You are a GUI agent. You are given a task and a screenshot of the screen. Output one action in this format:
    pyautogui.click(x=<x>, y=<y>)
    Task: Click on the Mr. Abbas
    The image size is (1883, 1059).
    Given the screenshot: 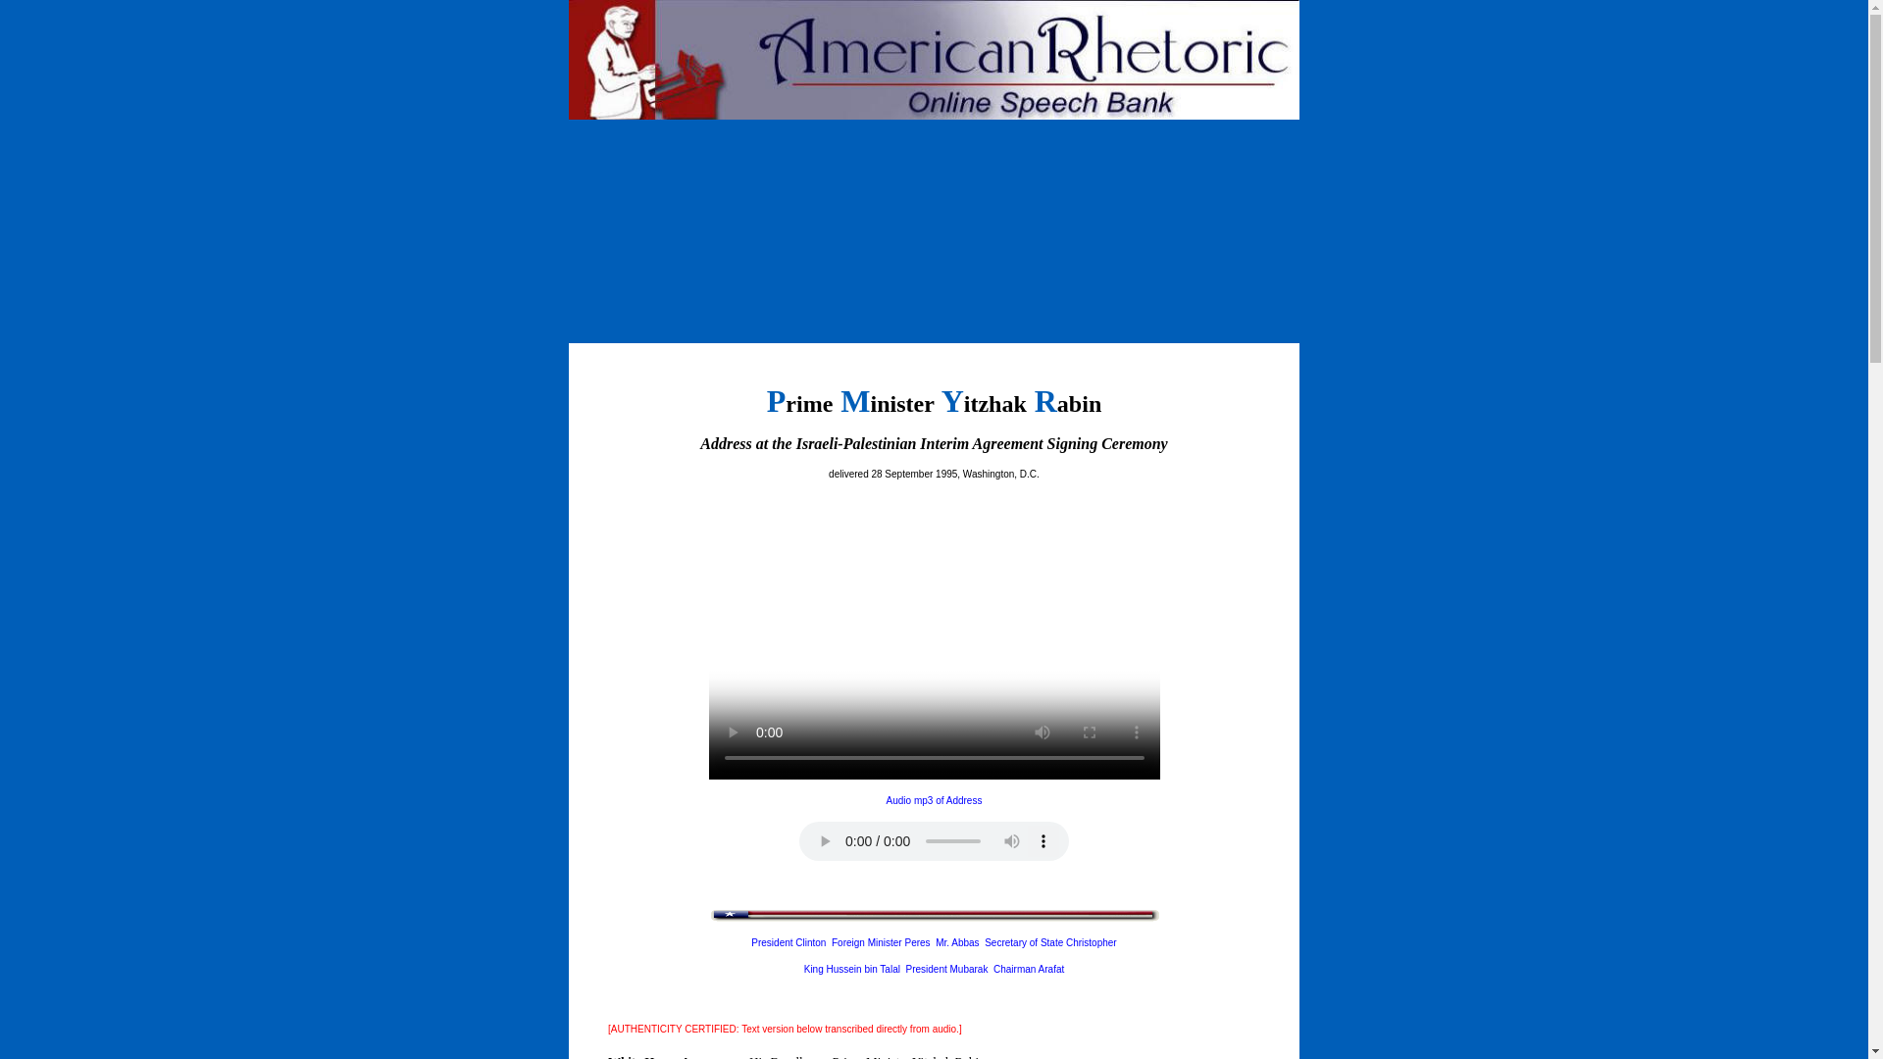 What is the action you would take?
    pyautogui.click(x=957, y=941)
    